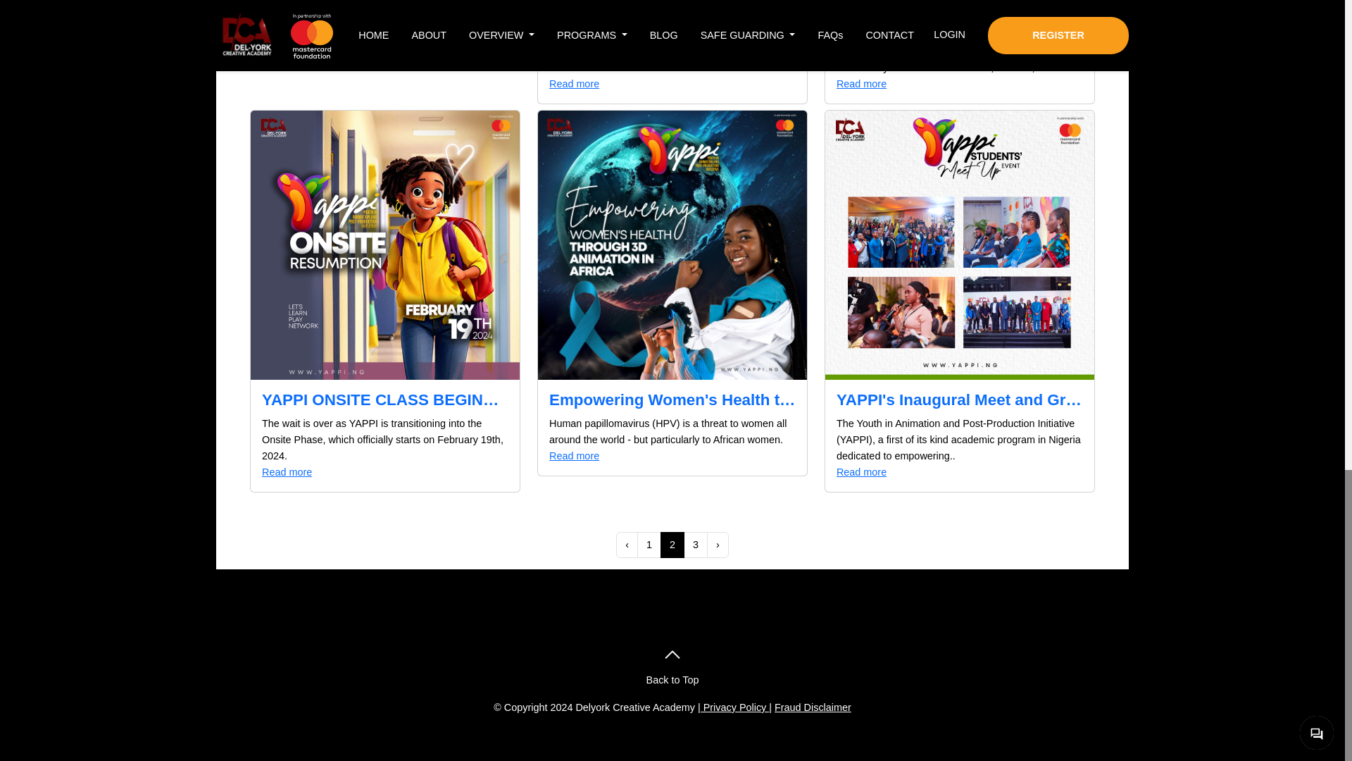  What do you see at coordinates (672, 400) in the screenshot?
I see `Empowering Women's Health through 3D Animation in Africa` at bounding box center [672, 400].